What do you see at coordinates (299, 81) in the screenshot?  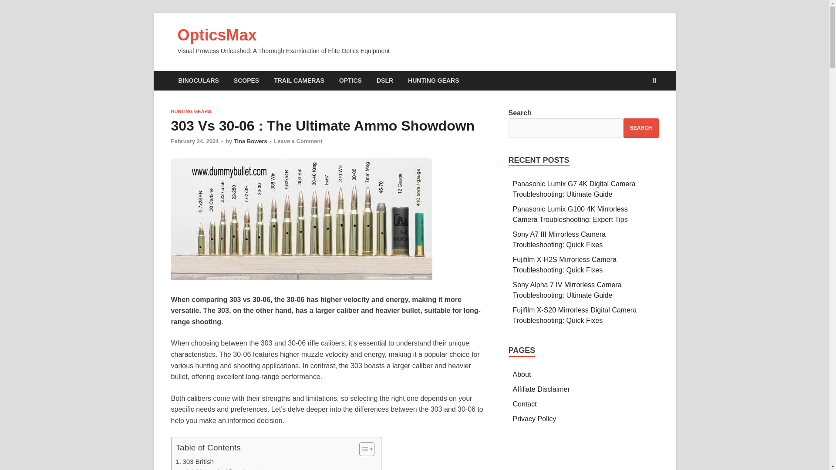 I see `TRAIL CAMERAS` at bounding box center [299, 81].